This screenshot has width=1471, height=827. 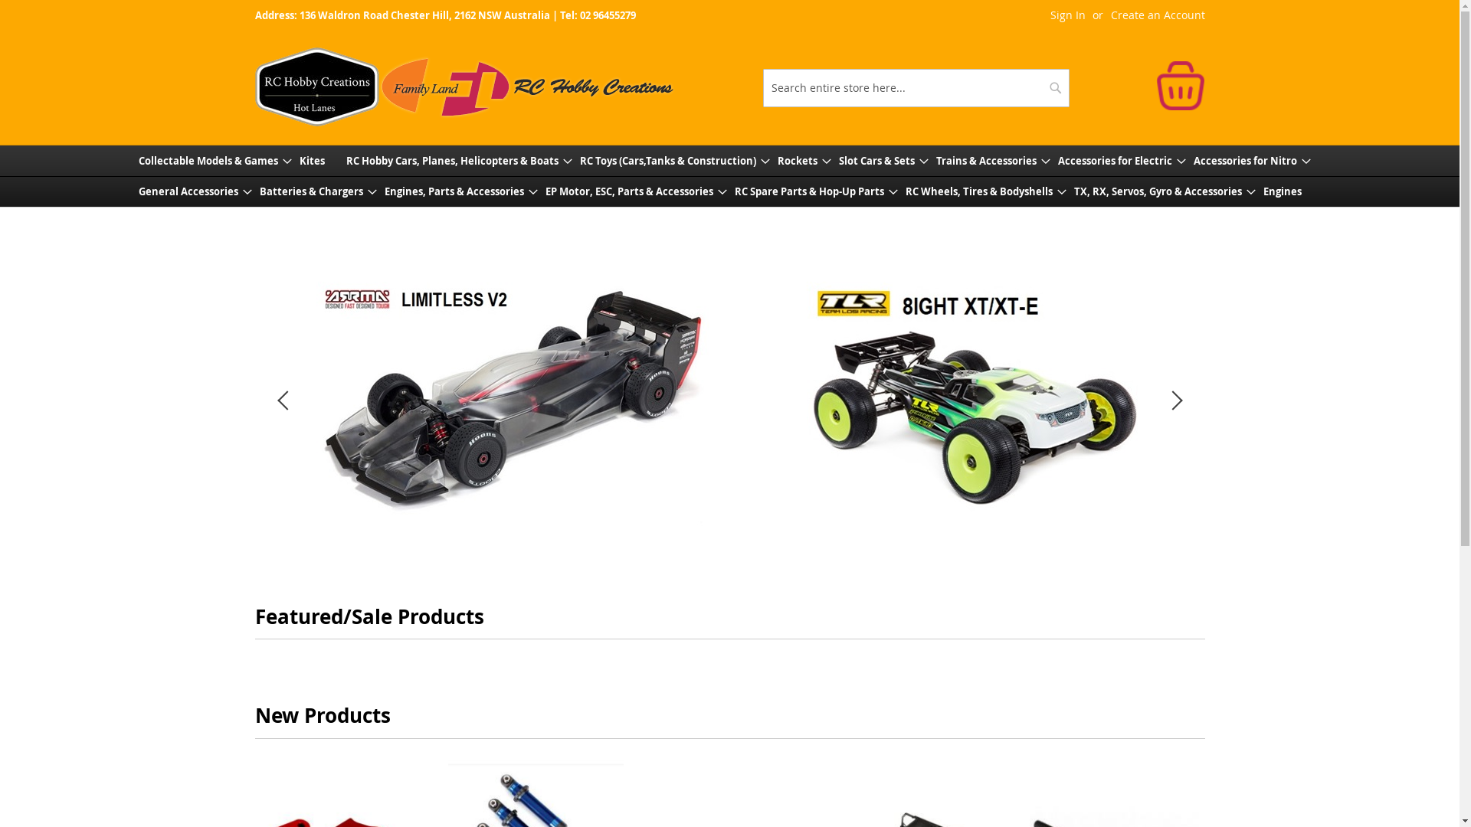 I want to click on RC Wheels, Tires & Bodyshells, so click(x=986, y=191).